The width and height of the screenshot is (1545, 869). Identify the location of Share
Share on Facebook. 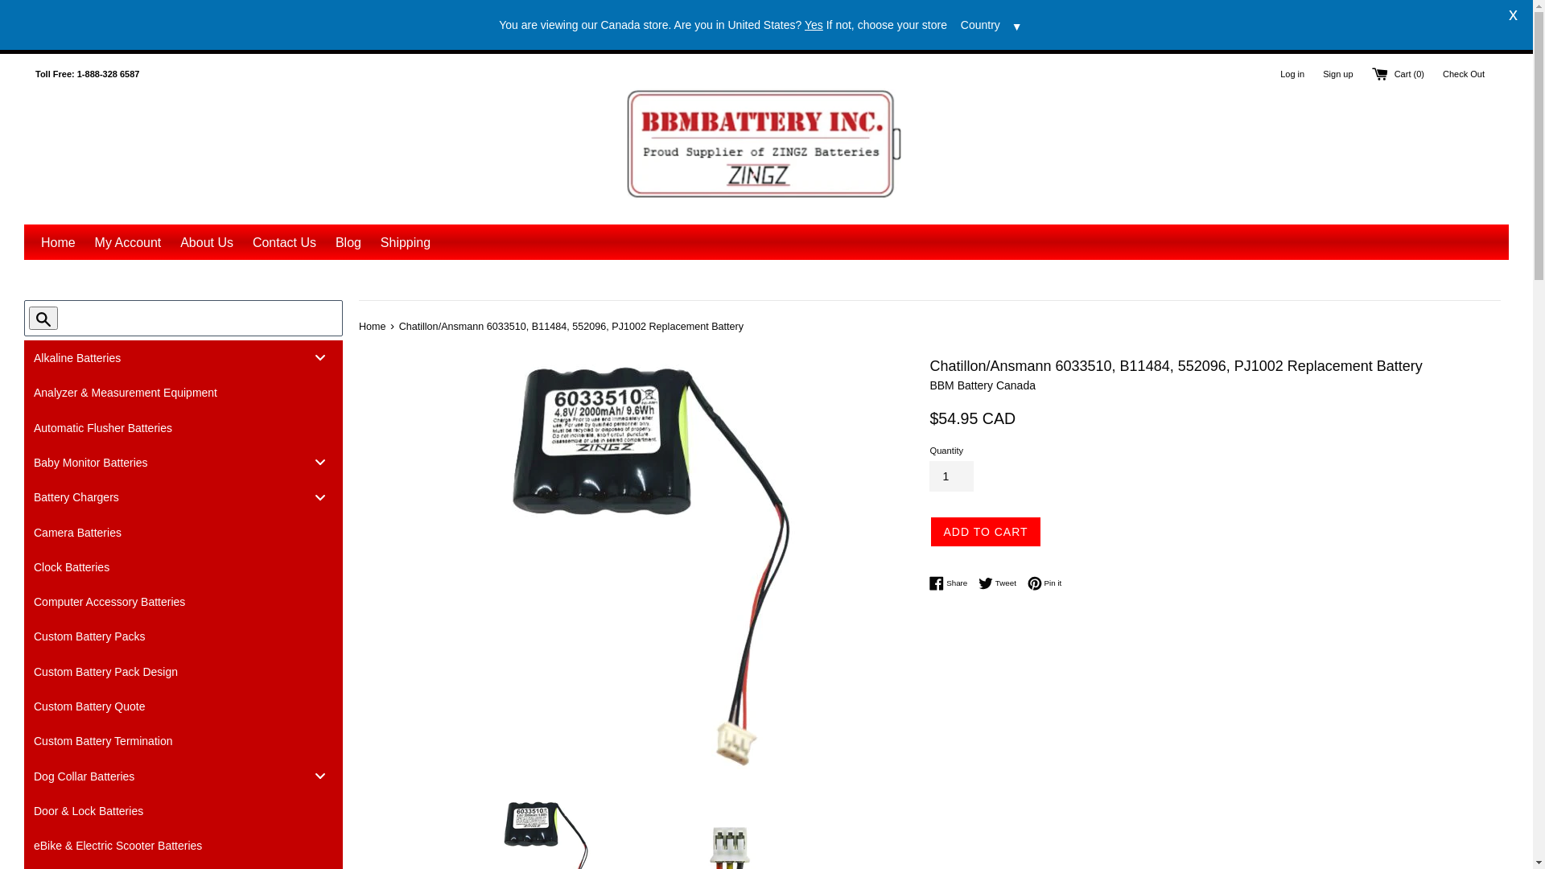
(953, 583).